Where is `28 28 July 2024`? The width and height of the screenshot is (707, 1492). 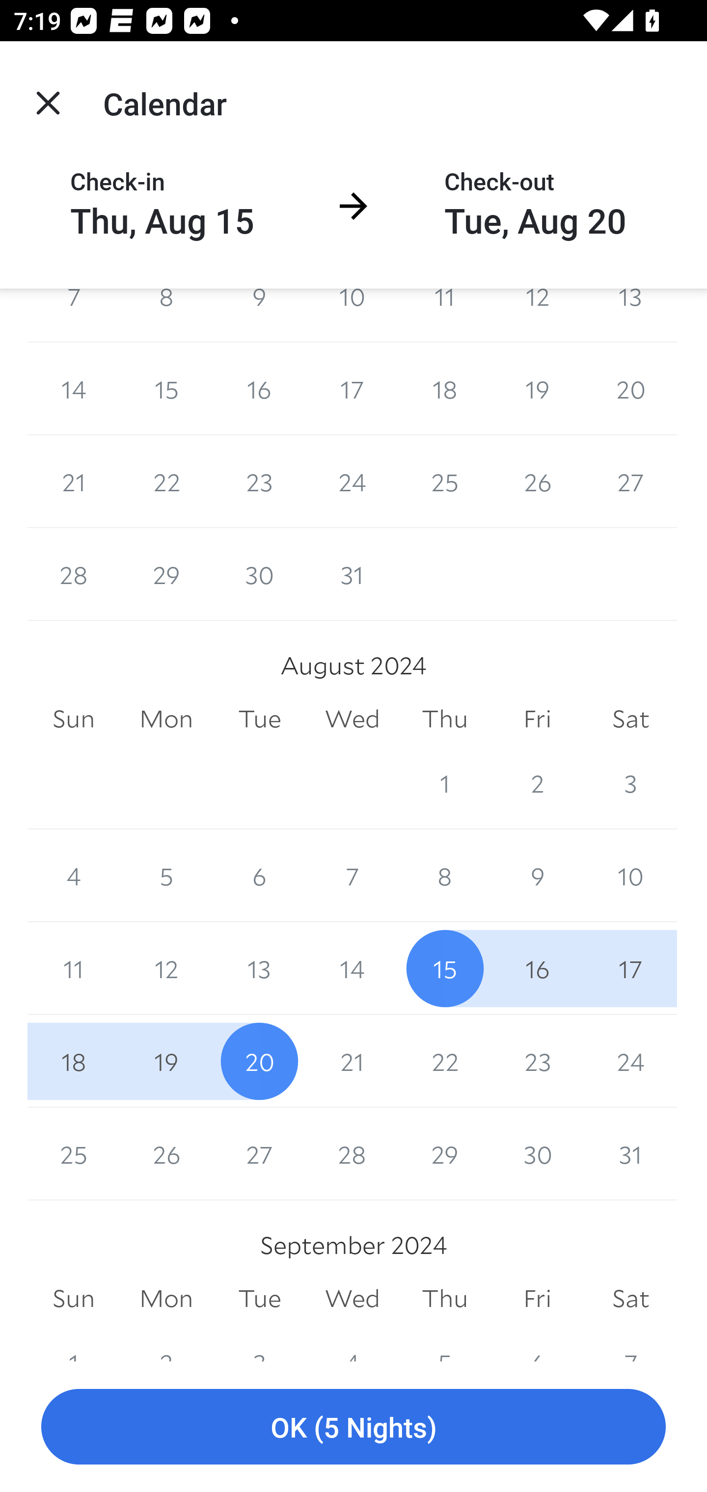
28 28 July 2024 is located at coordinates (74, 574).